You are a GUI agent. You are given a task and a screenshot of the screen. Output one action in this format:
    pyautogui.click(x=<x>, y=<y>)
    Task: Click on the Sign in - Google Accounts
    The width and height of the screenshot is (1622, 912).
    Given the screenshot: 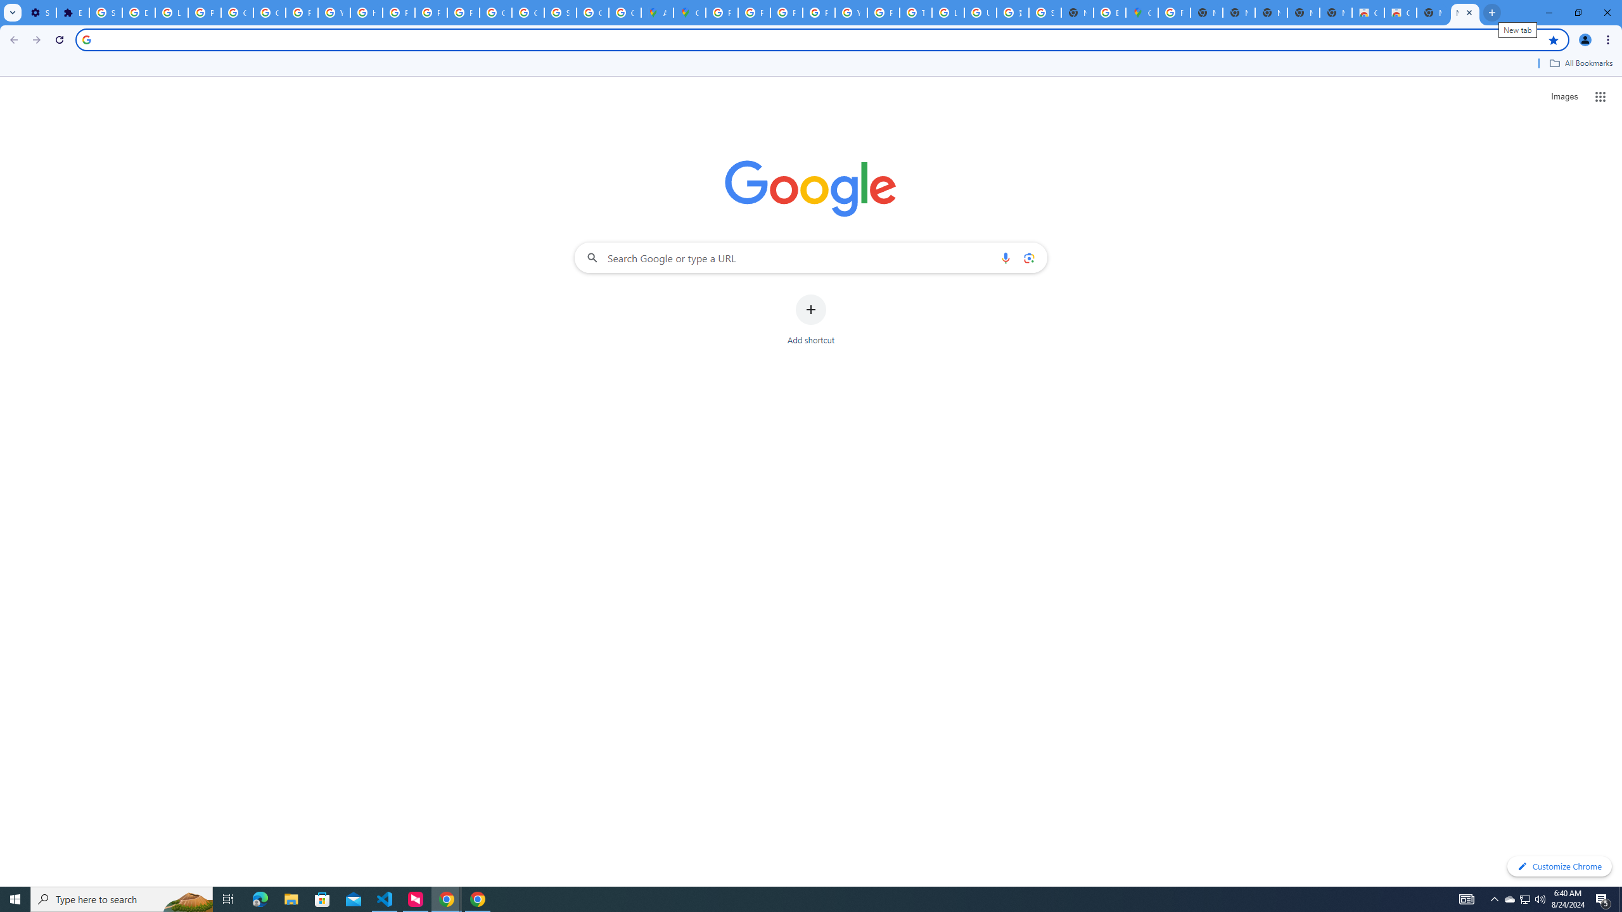 What is the action you would take?
    pyautogui.click(x=1045, y=13)
    